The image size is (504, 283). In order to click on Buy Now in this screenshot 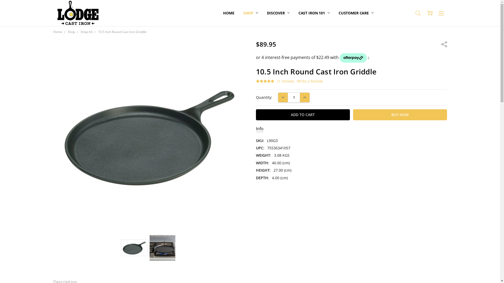, I will do `click(400, 115)`.